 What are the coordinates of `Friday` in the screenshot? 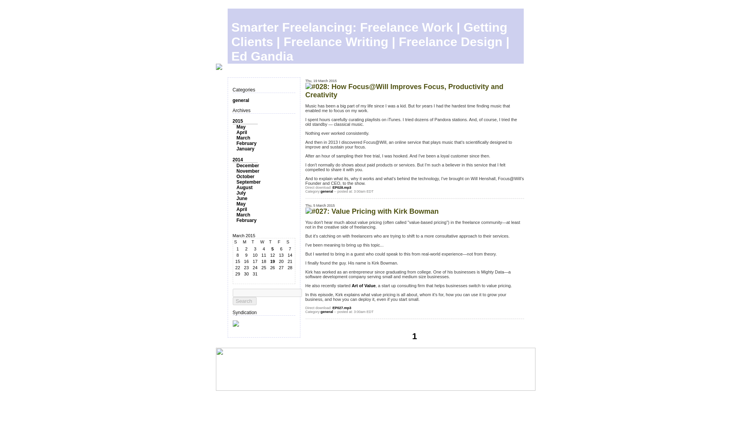 It's located at (281, 242).